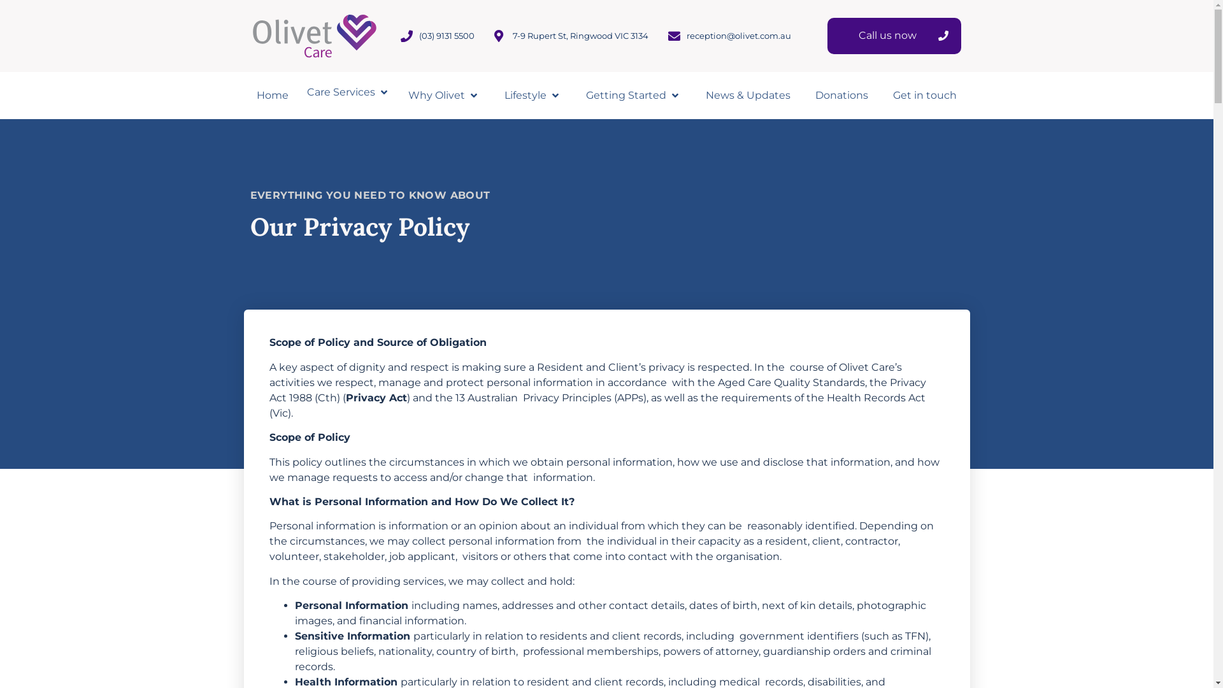 Image resolution: width=1223 pixels, height=688 pixels. What do you see at coordinates (894, 36) in the screenshot?
I see `Call us now` at bounding box center [894, 36].